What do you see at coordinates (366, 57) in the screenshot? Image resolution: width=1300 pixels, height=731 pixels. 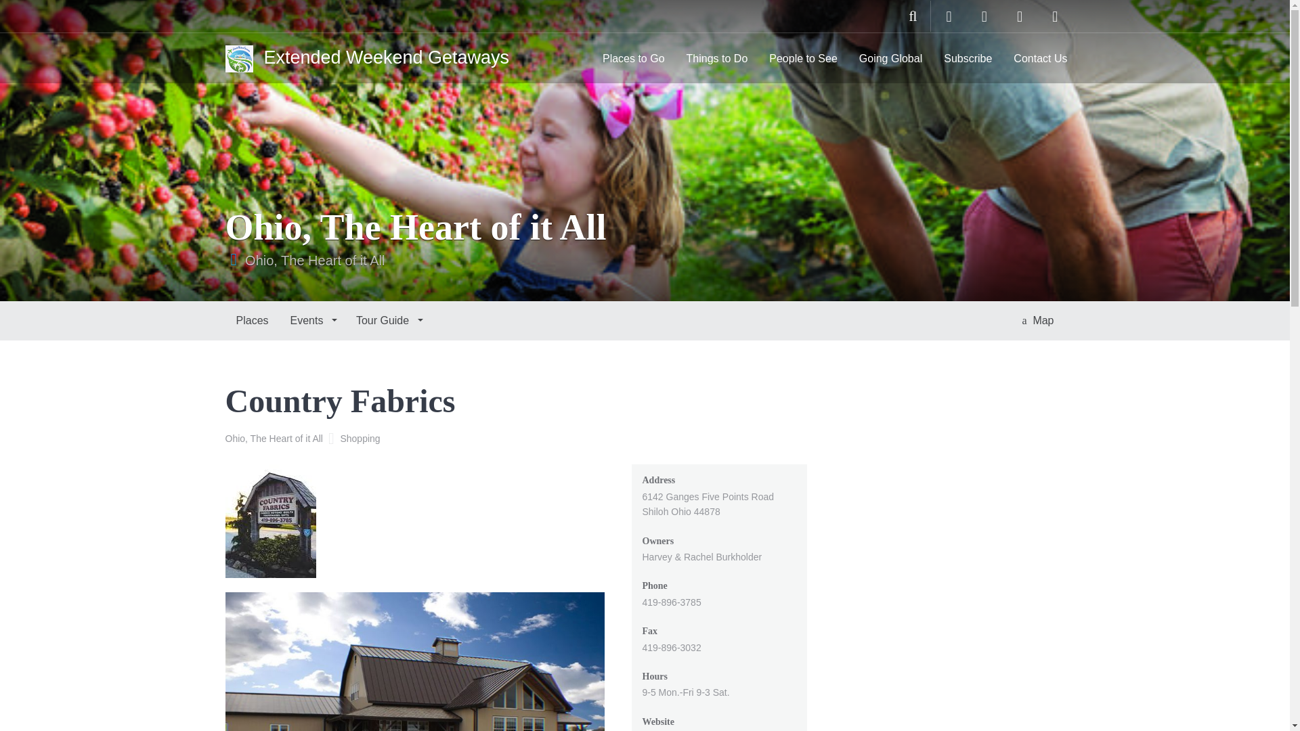 I see ` Extended Weekend Getaways` at bounding box center [366, 57].